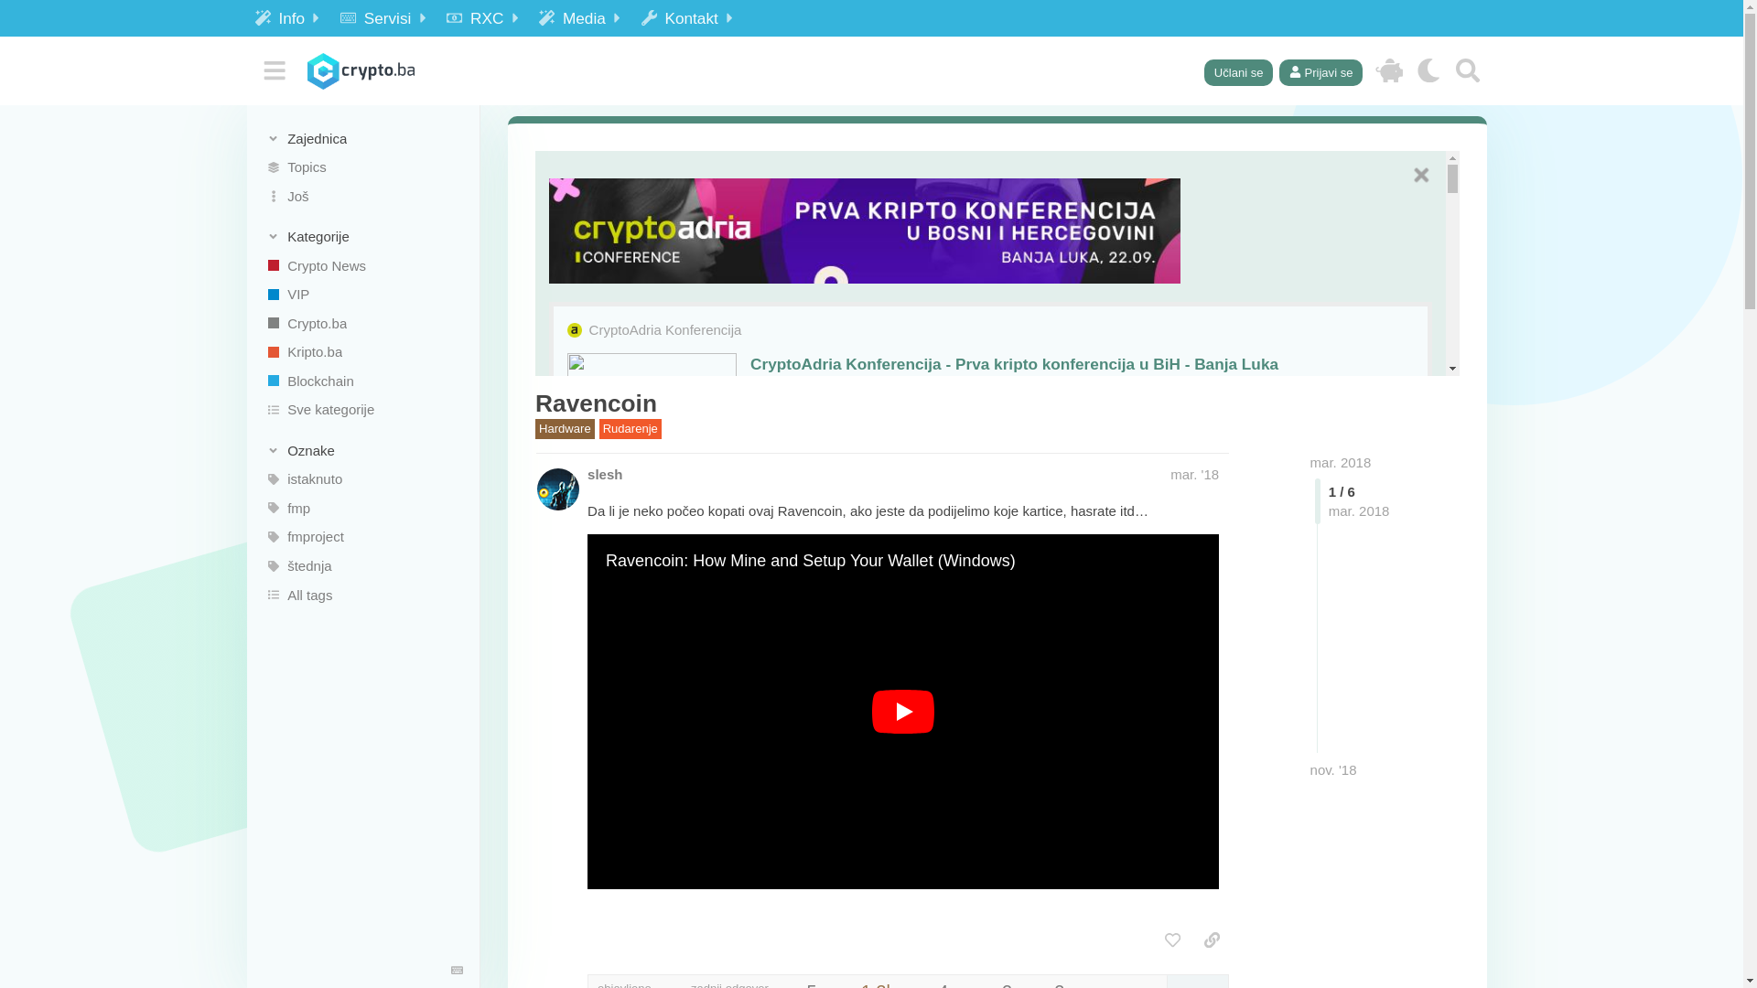 This screenshot has height=988, width=1757. I want to click on :point_right:t2:, so click(558, 691).